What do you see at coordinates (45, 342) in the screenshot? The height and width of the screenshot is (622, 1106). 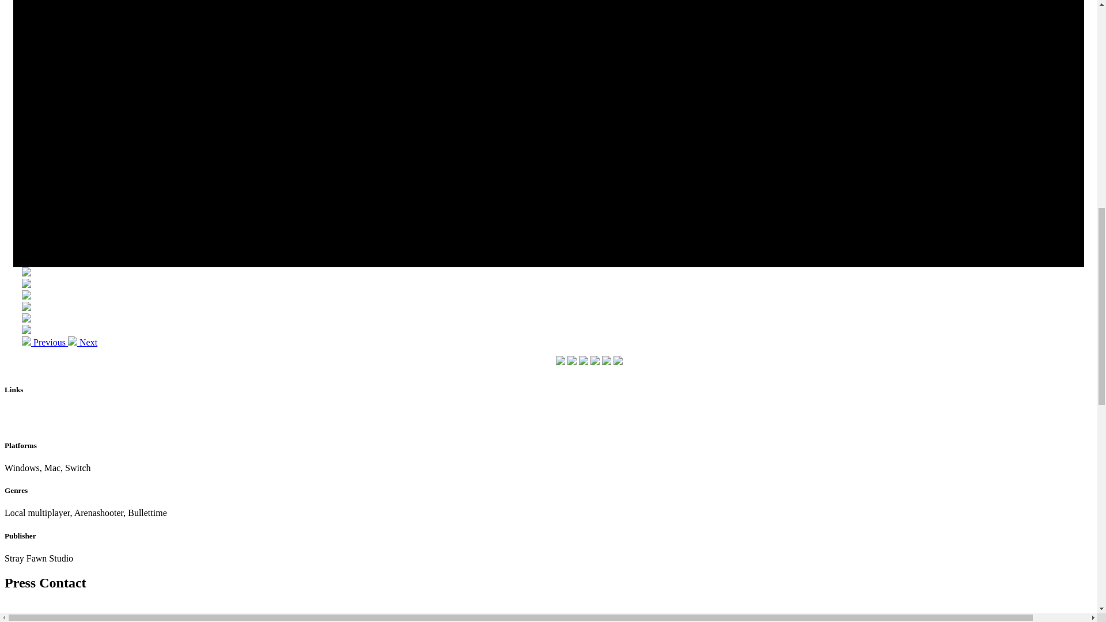 I see `Previous` at bounding box center [45, 342].